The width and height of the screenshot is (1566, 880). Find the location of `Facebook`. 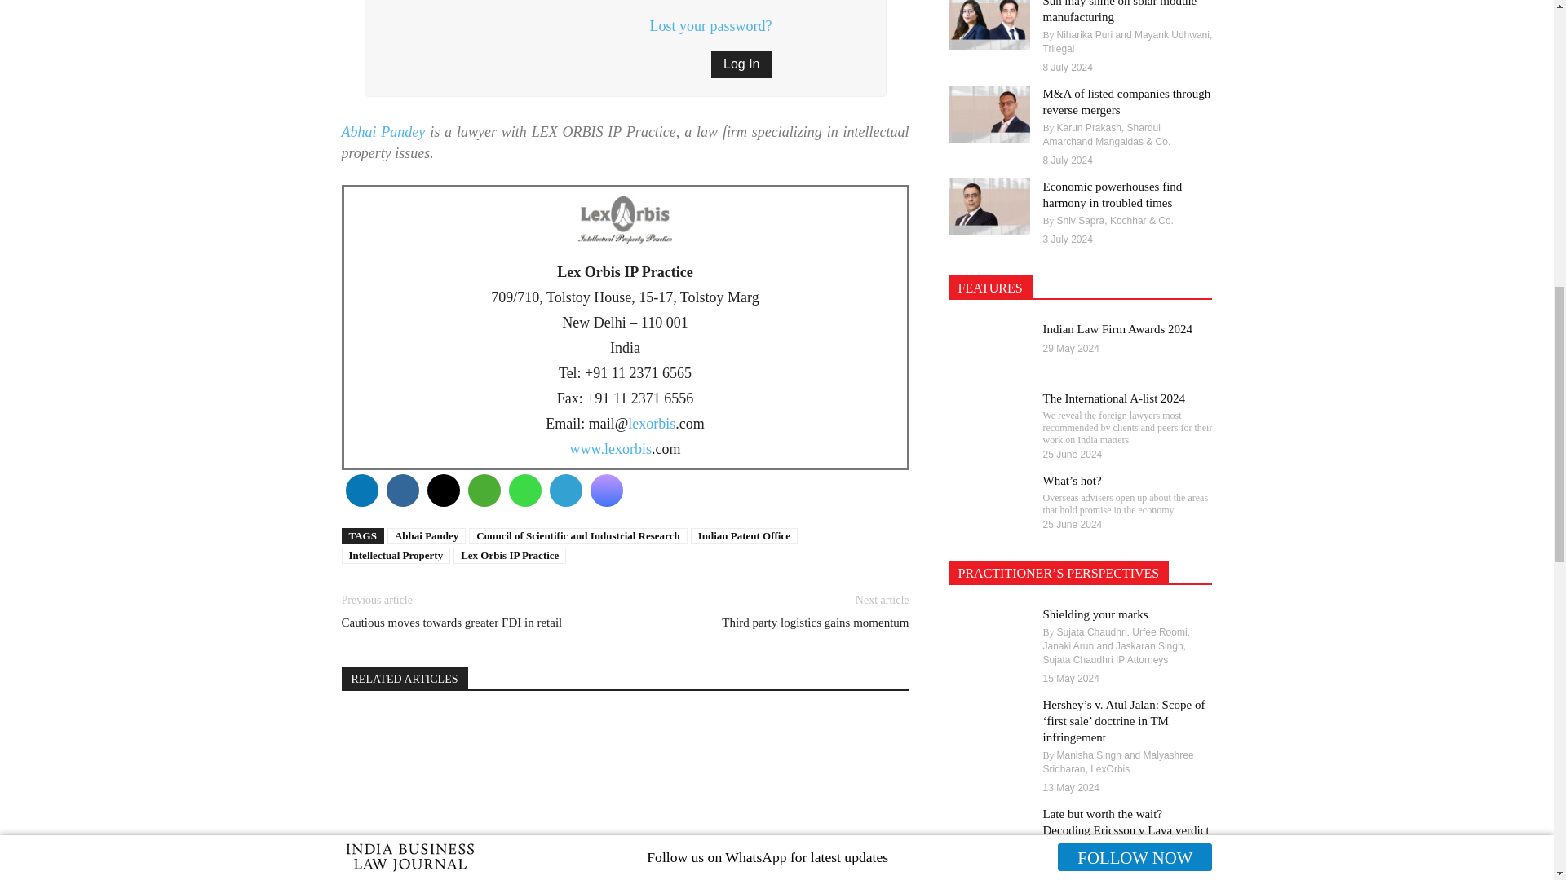

Facebook is located at coordinates (401, 491).